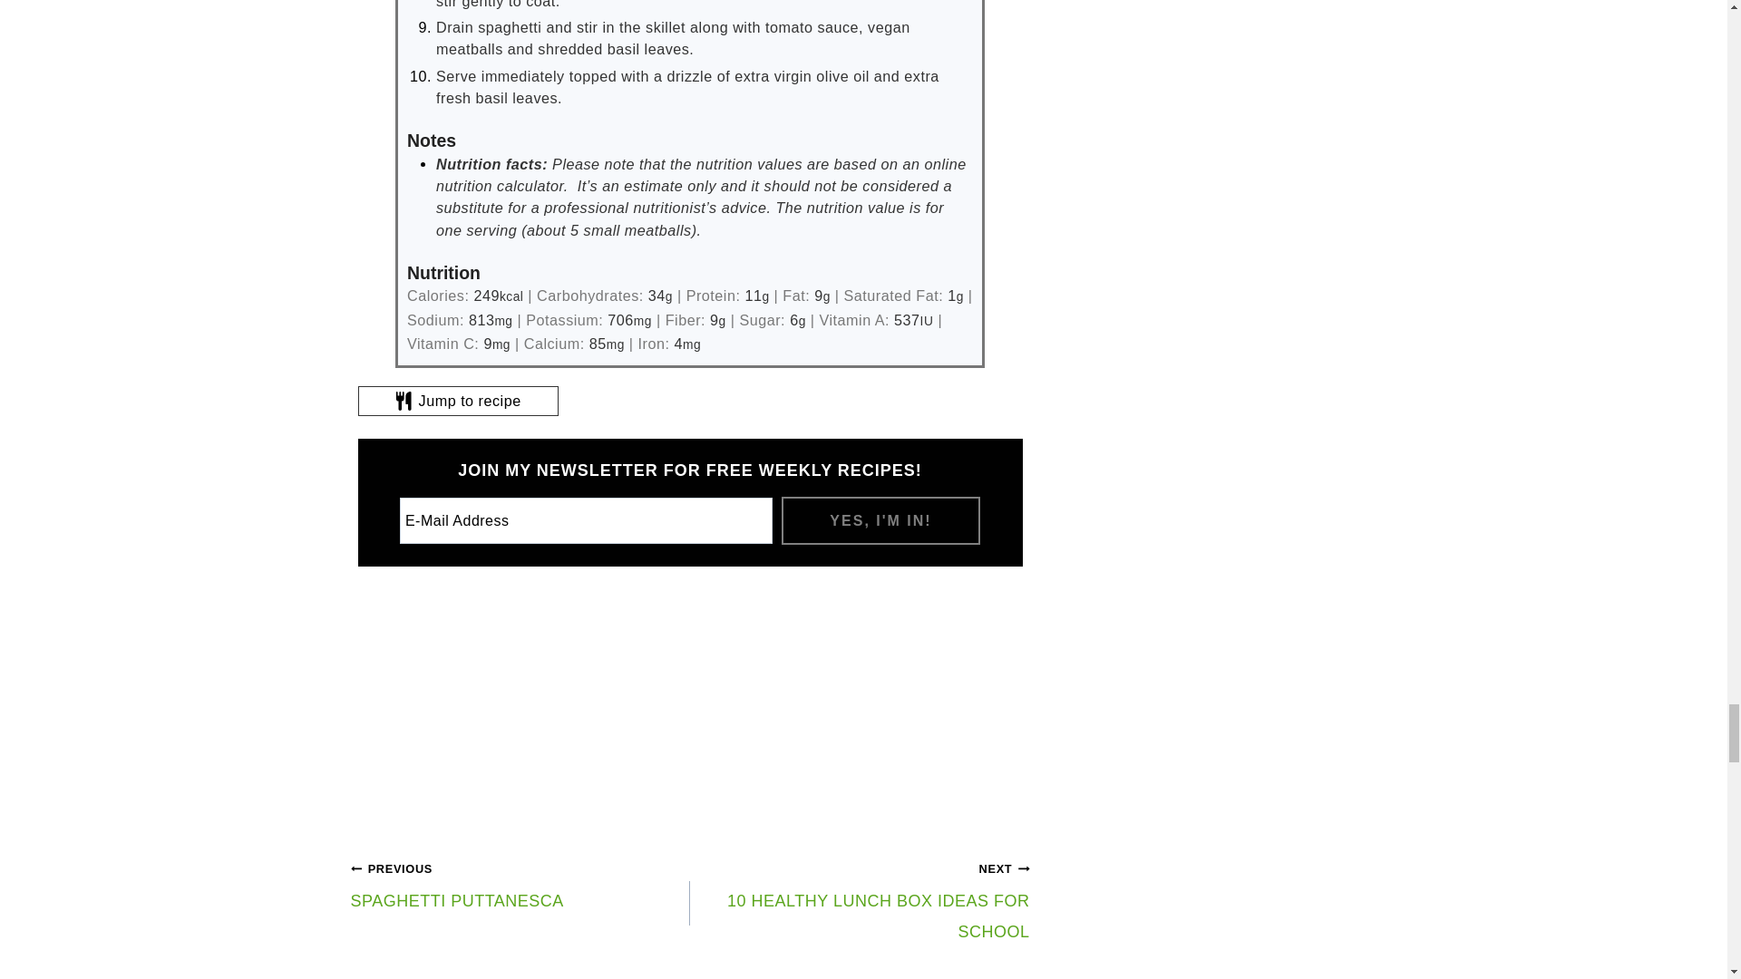 The width and height of the screenshot is (1741, 979). What do you see at coordinates (880, 520) in the screenshot?
I see `YES, I'M IN!` at bounding box center [880, 520].